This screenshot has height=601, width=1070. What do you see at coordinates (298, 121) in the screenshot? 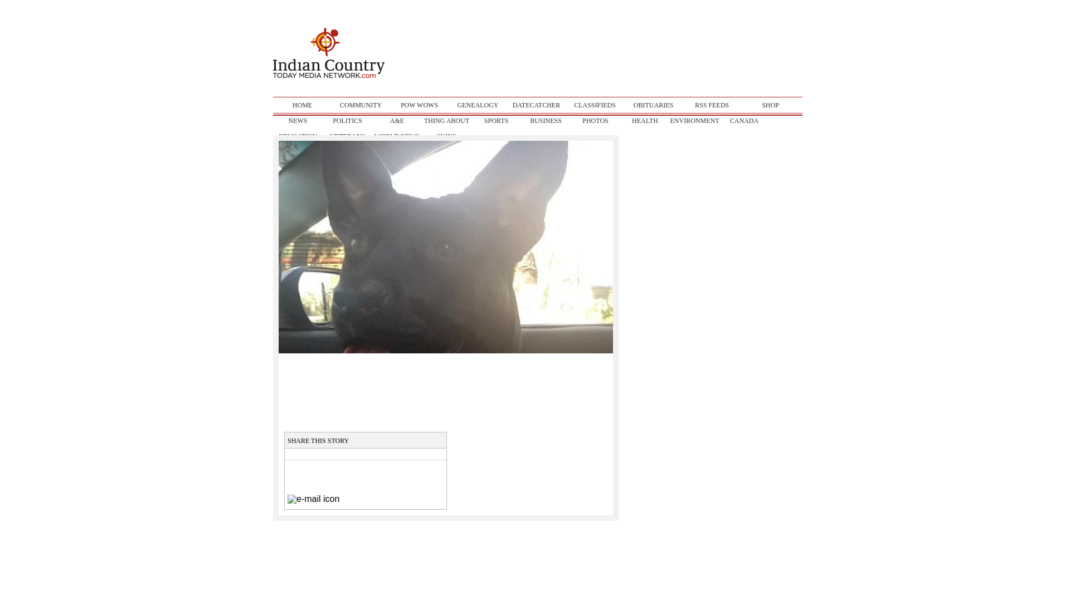
I see `NEWS` at bounding box center [298, 121].